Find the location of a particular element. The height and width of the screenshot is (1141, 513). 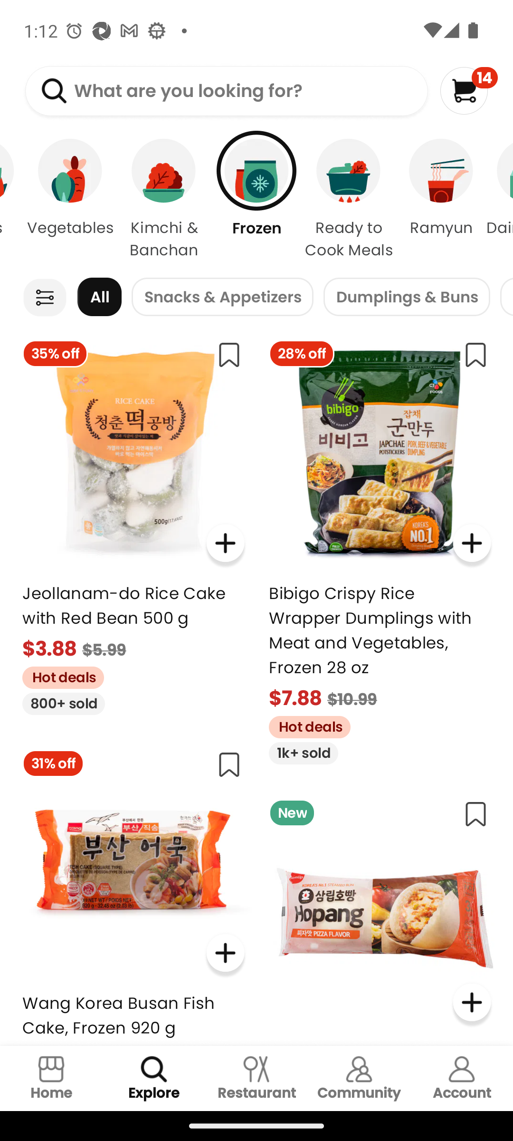

Community is located at coordinates (359, 1078).